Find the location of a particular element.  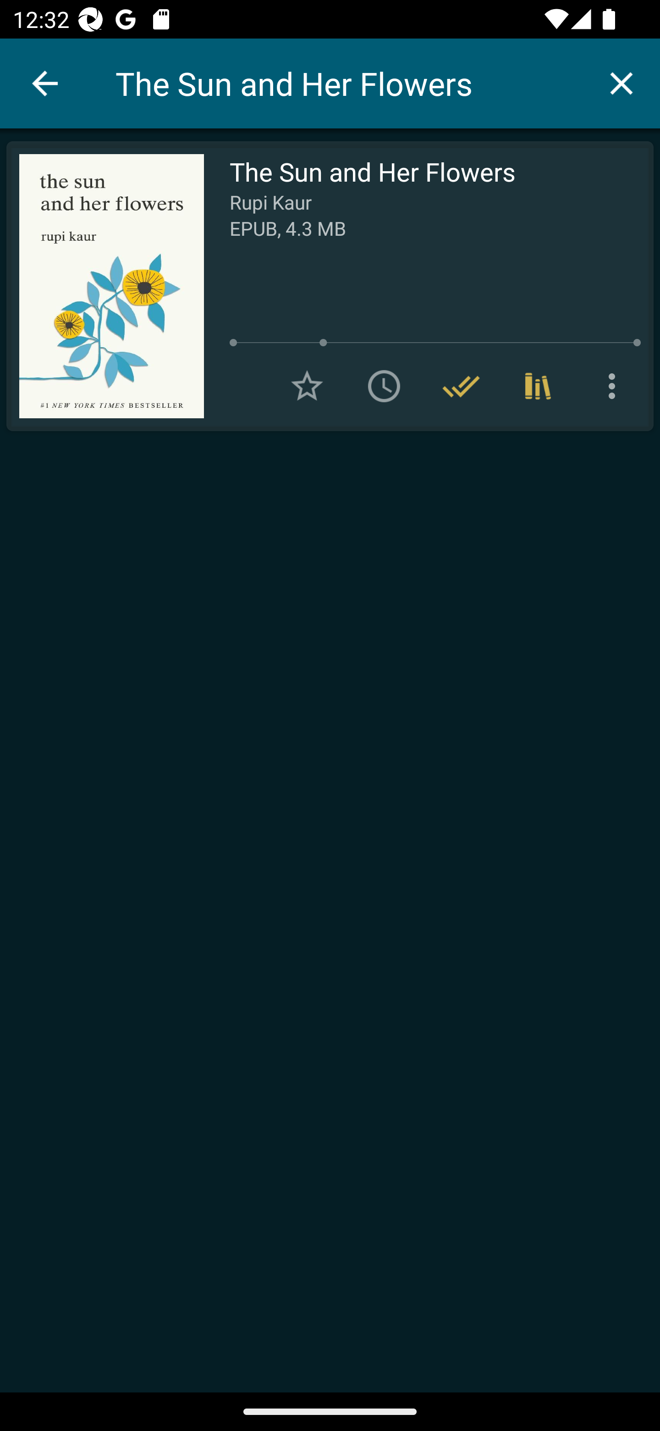

Remove from Have read is located at coordinates (461, 386).